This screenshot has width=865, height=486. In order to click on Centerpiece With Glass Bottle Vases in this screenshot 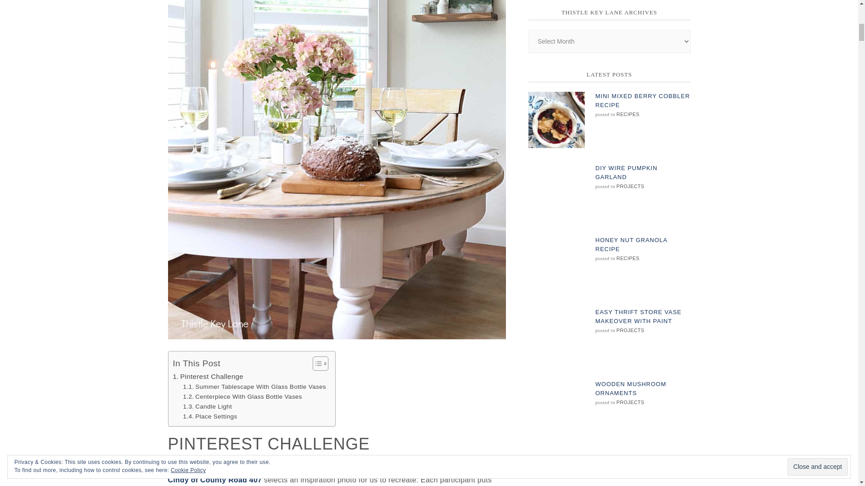, I will do `click(242, 397)`.